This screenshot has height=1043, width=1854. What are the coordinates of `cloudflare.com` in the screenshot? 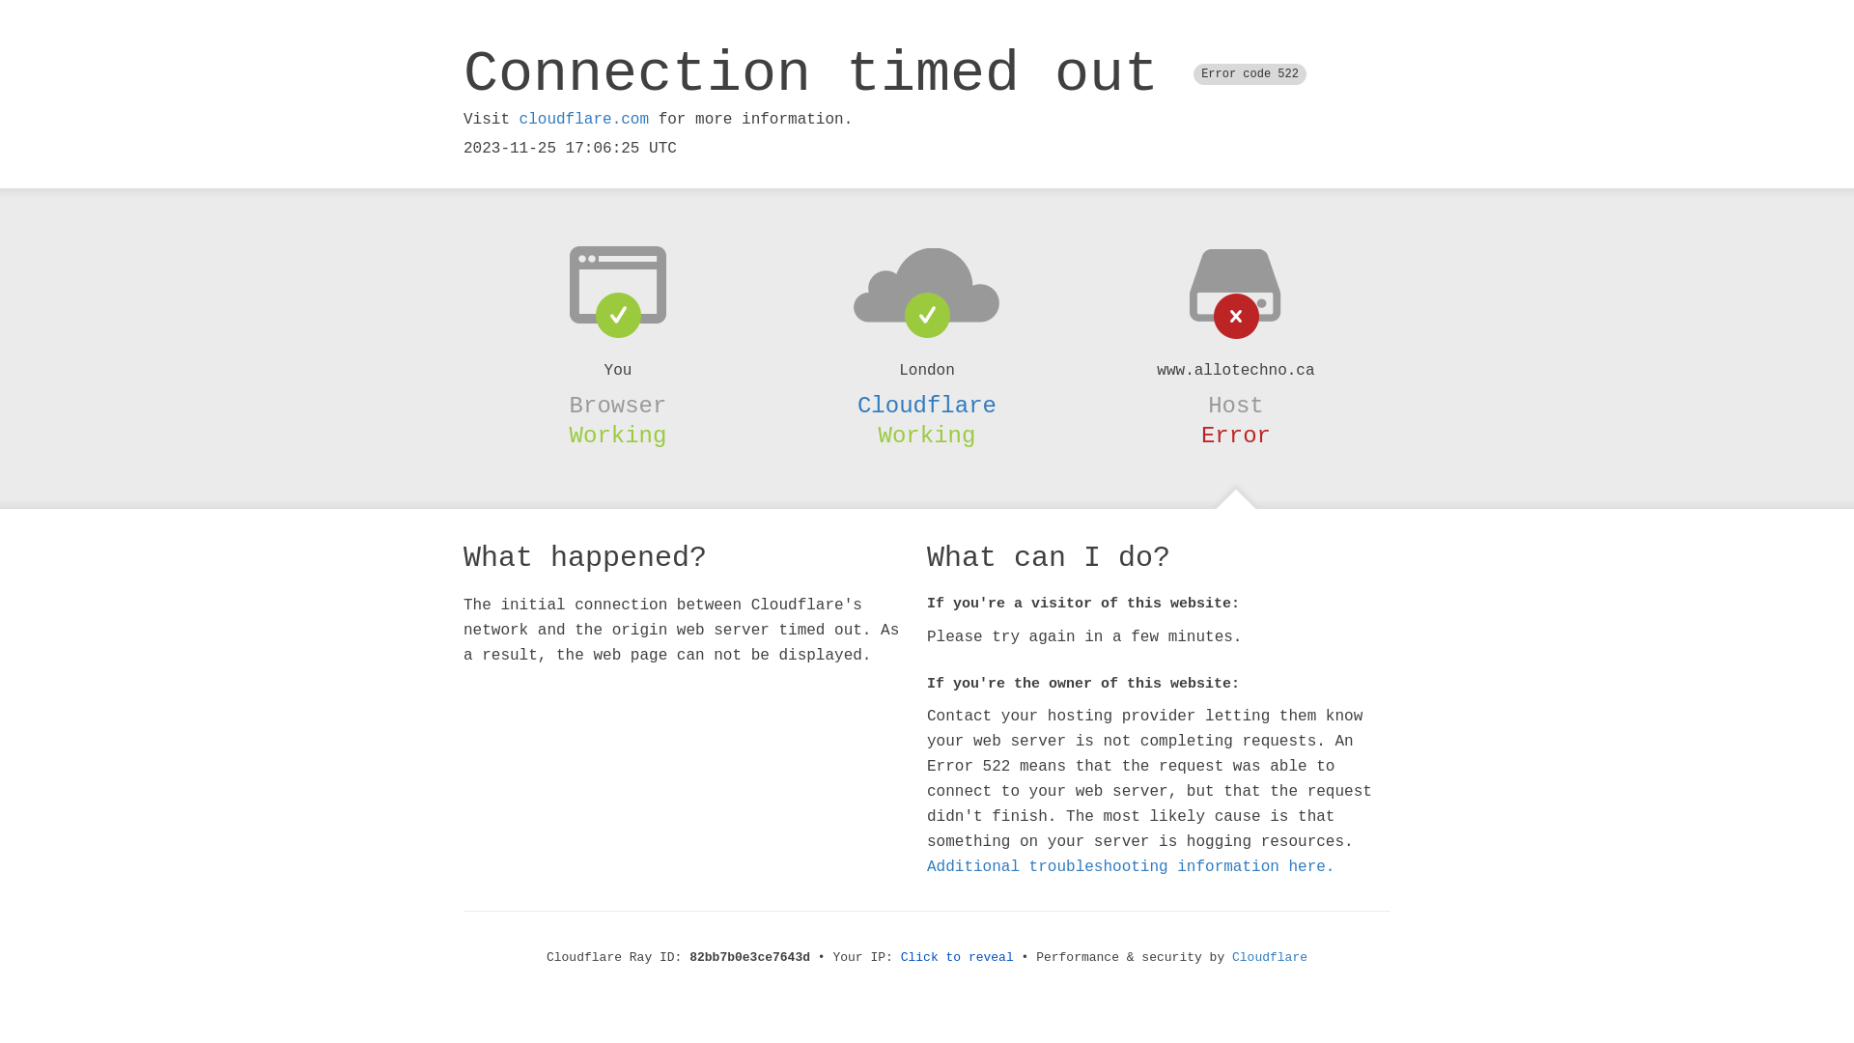 It's located at (584, 120).